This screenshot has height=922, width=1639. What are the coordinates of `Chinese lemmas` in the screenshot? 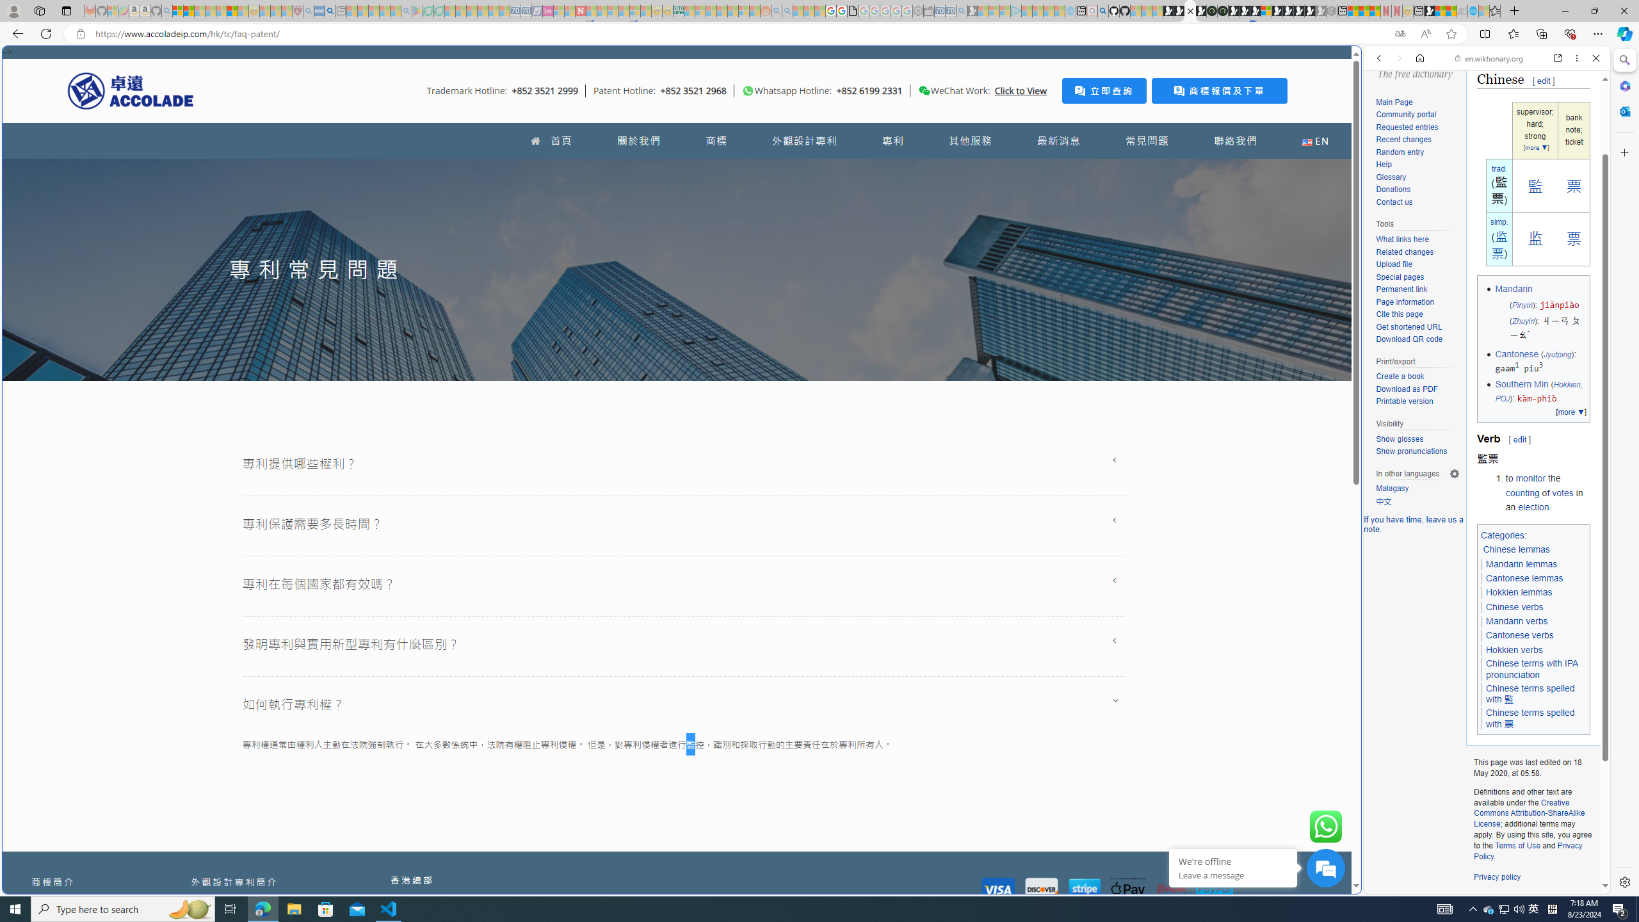 It's located at (1517, 549).